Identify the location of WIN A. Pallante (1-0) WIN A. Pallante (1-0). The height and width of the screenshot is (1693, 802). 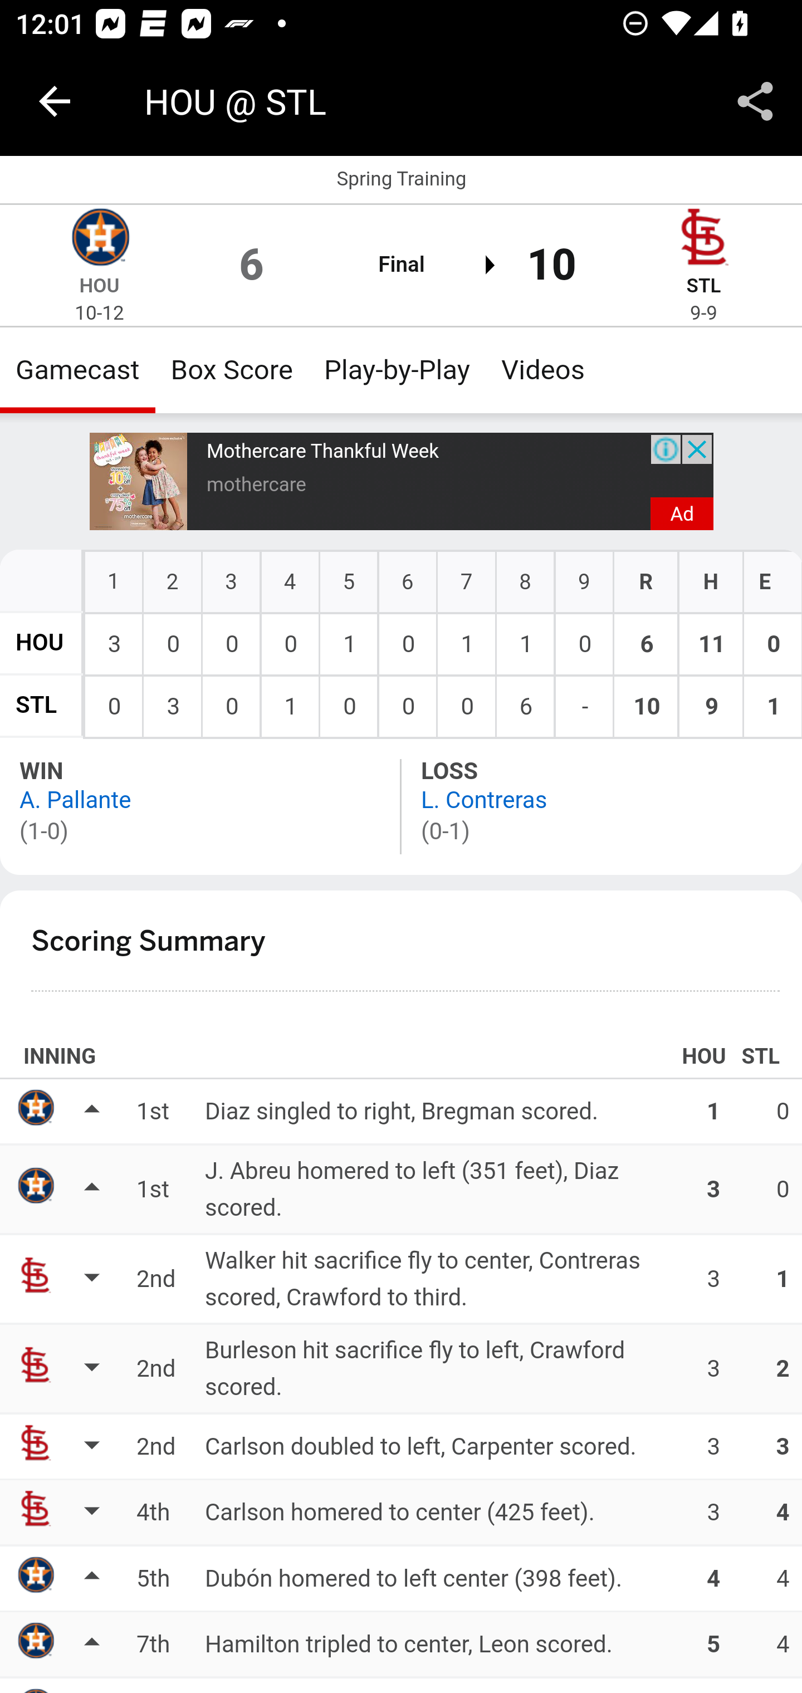
(202, 805).